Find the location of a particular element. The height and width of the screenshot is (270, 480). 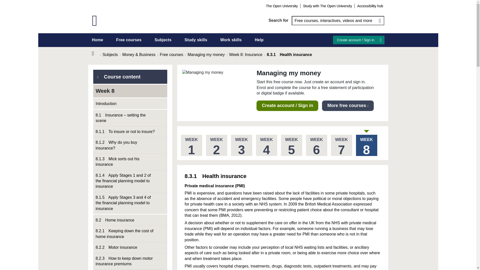

Subjects is located at coordinates (163, 40).